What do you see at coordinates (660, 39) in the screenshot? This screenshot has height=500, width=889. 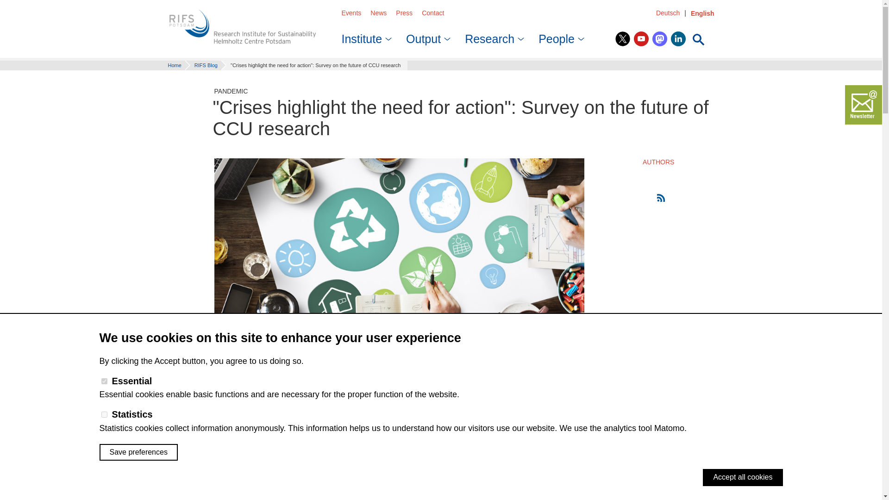 I see `Mastodon` at bounding box center [660, 39].